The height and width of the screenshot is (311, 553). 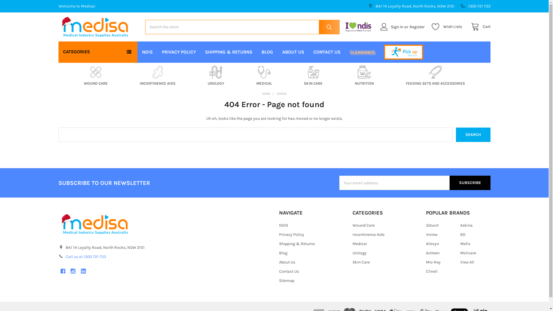 What do you see at coordinates (433, 253) in the screenshot?
I see `Actreen` at bounding box center [433, 253].